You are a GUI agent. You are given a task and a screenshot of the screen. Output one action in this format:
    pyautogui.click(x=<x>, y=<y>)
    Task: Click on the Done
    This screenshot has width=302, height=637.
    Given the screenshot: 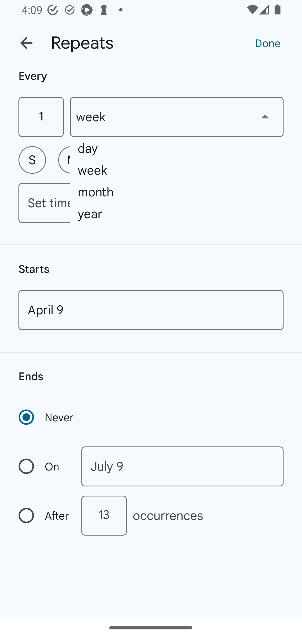 What is the action you would take?
    pyautogui.click(x=268, y=43)
    